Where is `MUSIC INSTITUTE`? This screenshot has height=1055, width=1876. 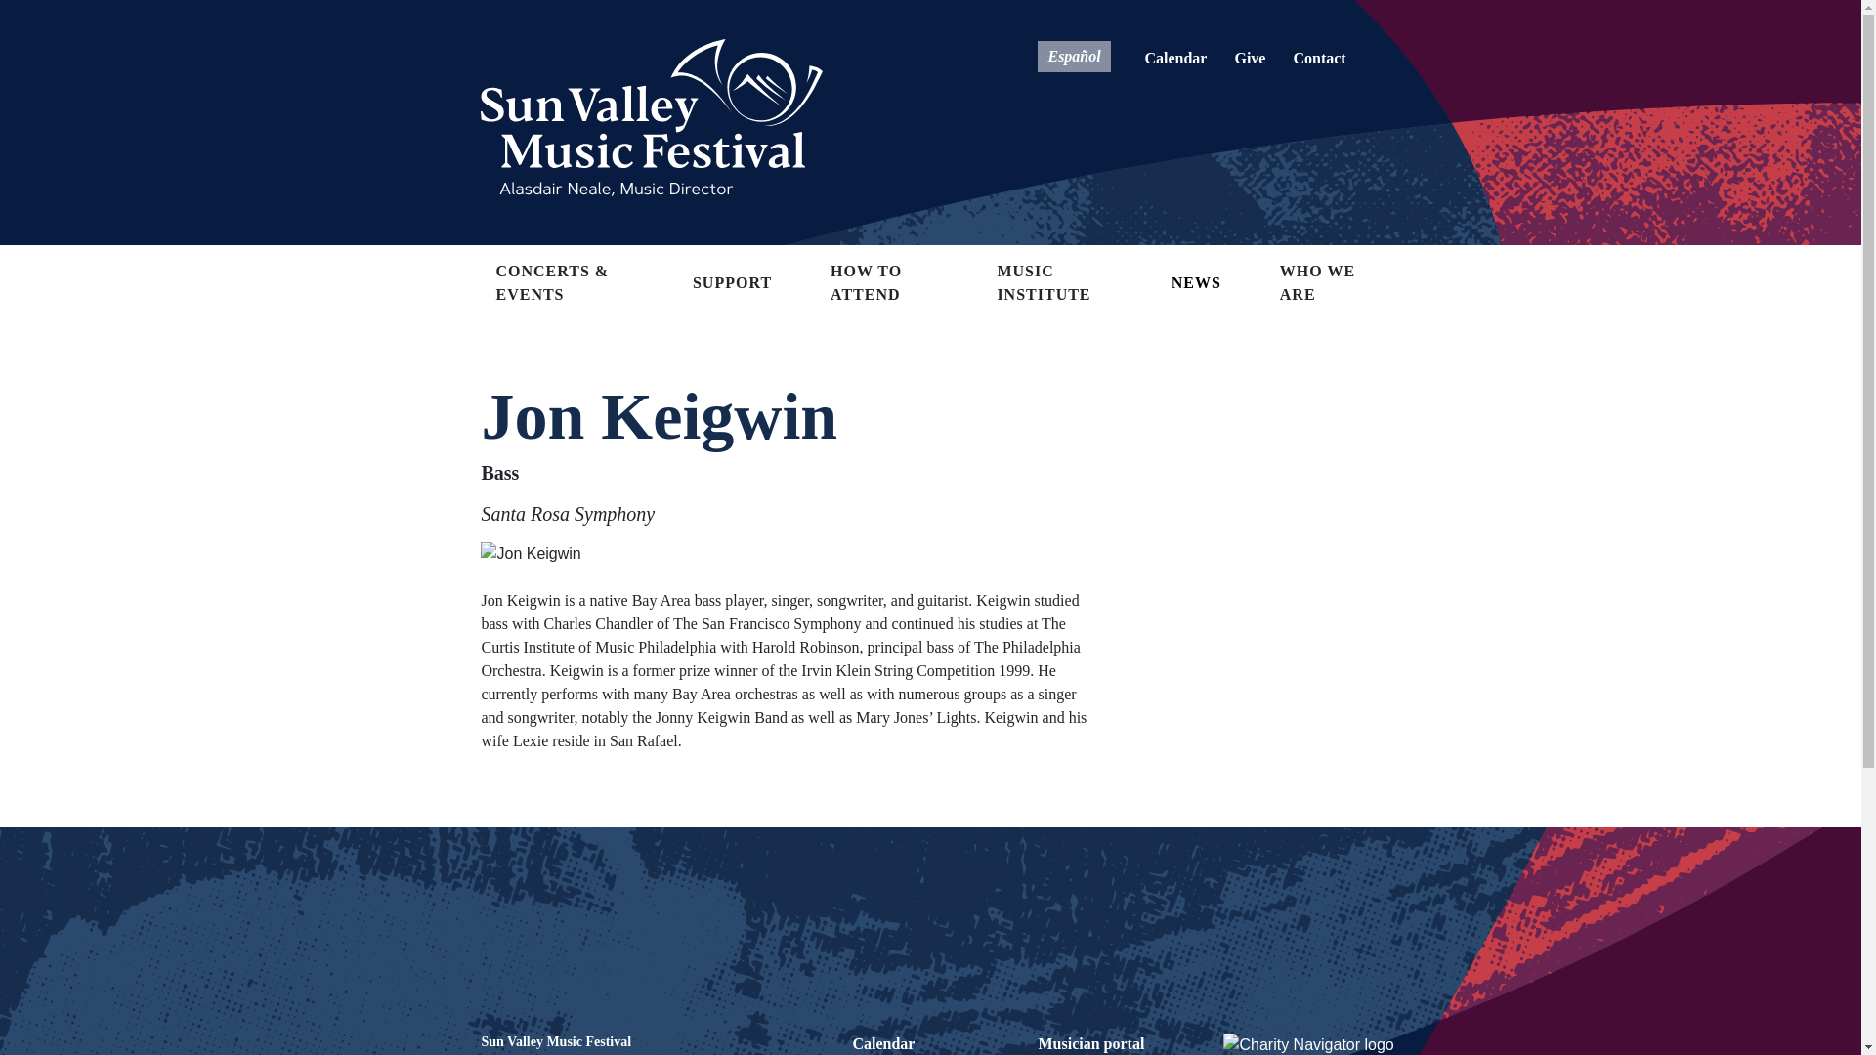 MUSIC INSTITUTE is located at coordinates (1043, 282).